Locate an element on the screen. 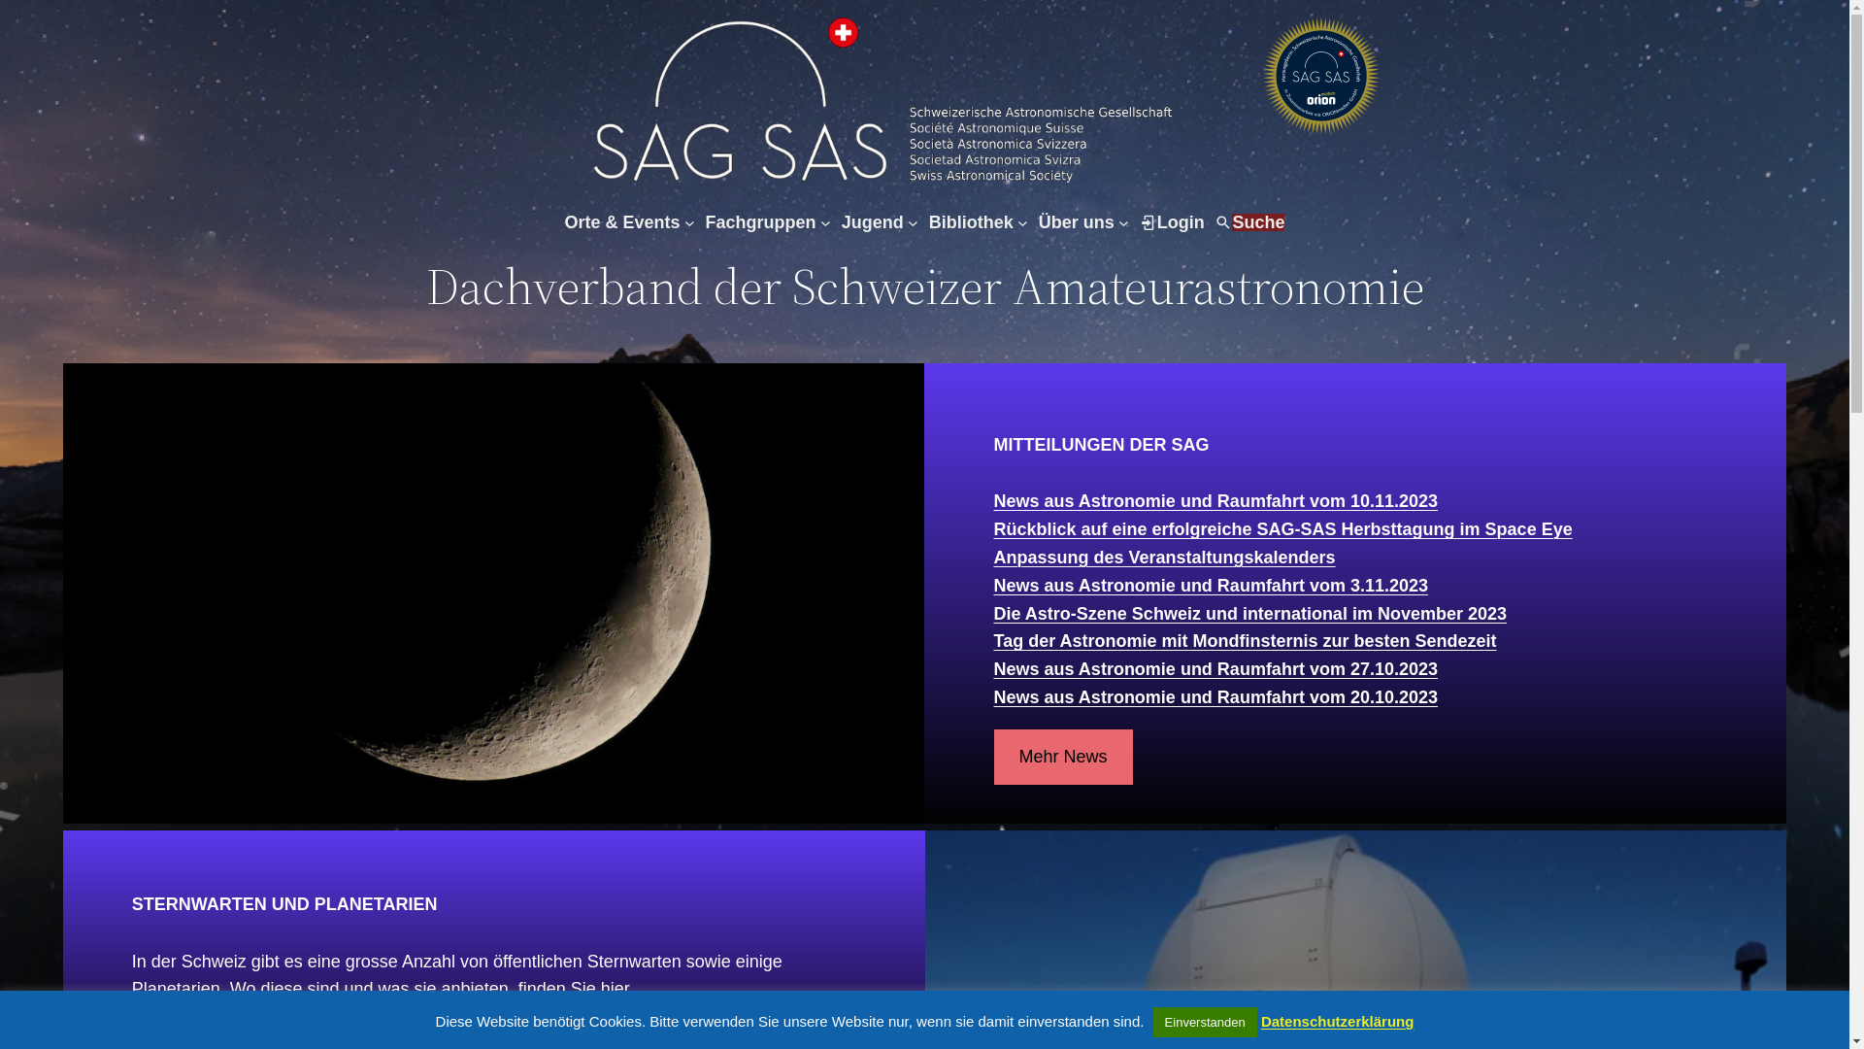 The height and width of the screenshot is (1049, 1864). Orte & Events is located at coordinates (623, 222).